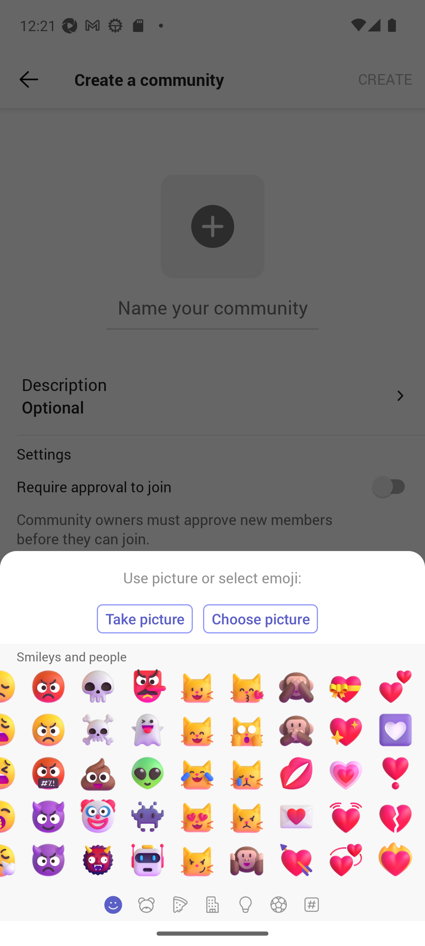 Image resolution: width=425 pixels, height=946 pixels. Describe the element at coordinates (346, 730) in the screenshot. I see `Sparkling heart emoji` at that location.